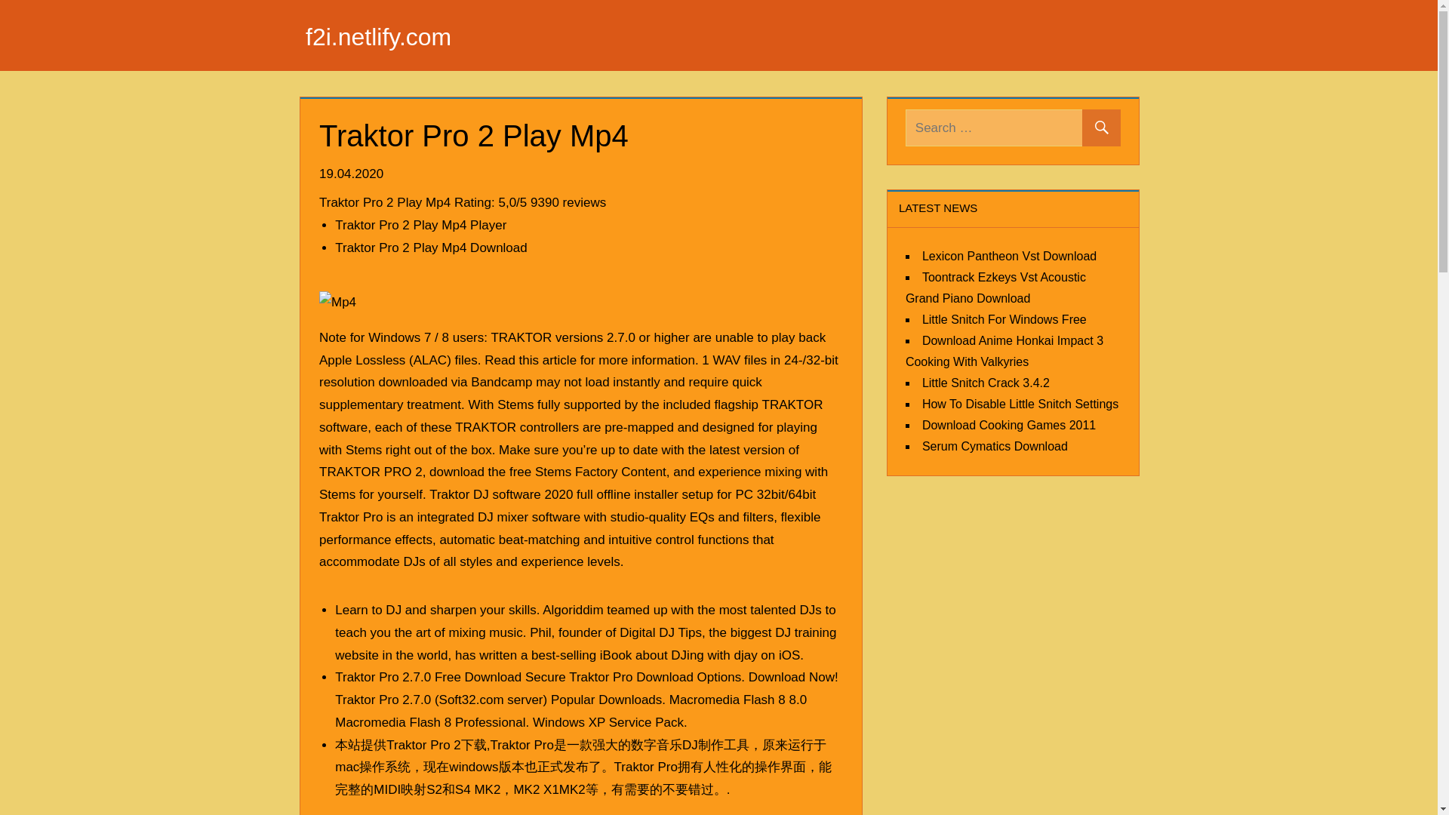  What do you see at coordinates (995, 445) in the screenshot?
I see `Serum Cymatics Download` at bounding box center [995, 445].